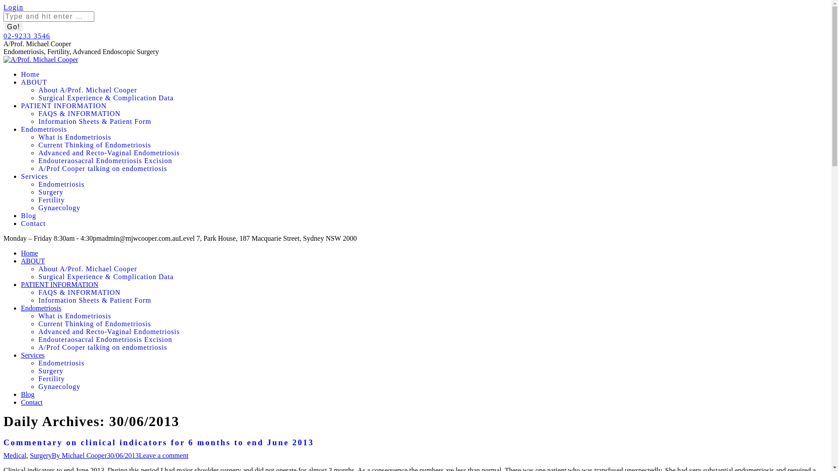  I want to click on Endometriosis, so click(433, 184).